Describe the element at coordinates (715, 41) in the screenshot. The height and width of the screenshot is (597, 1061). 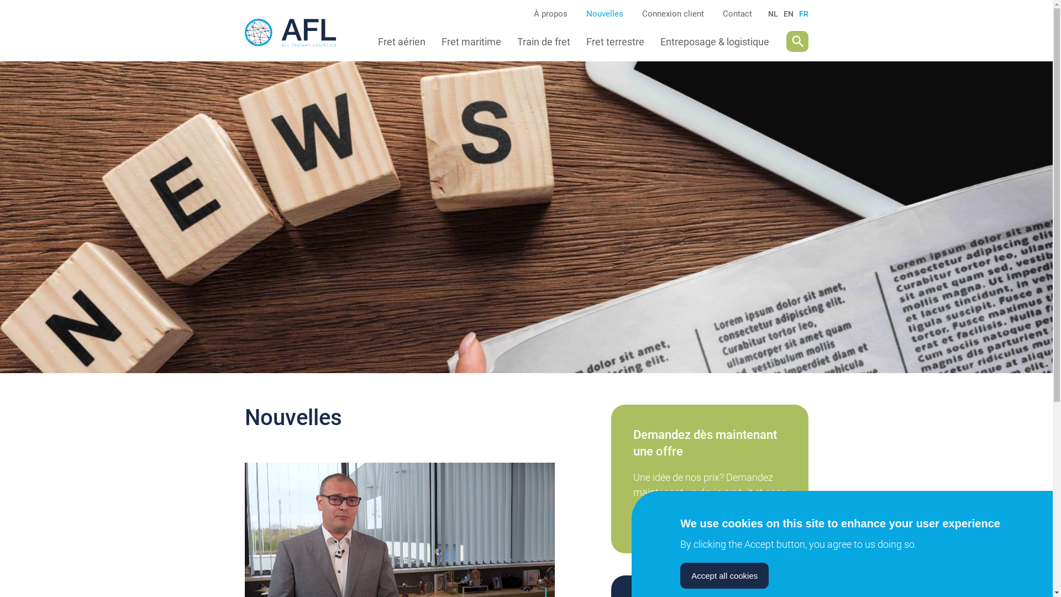
I see `Entreposage & logistique` at that location.